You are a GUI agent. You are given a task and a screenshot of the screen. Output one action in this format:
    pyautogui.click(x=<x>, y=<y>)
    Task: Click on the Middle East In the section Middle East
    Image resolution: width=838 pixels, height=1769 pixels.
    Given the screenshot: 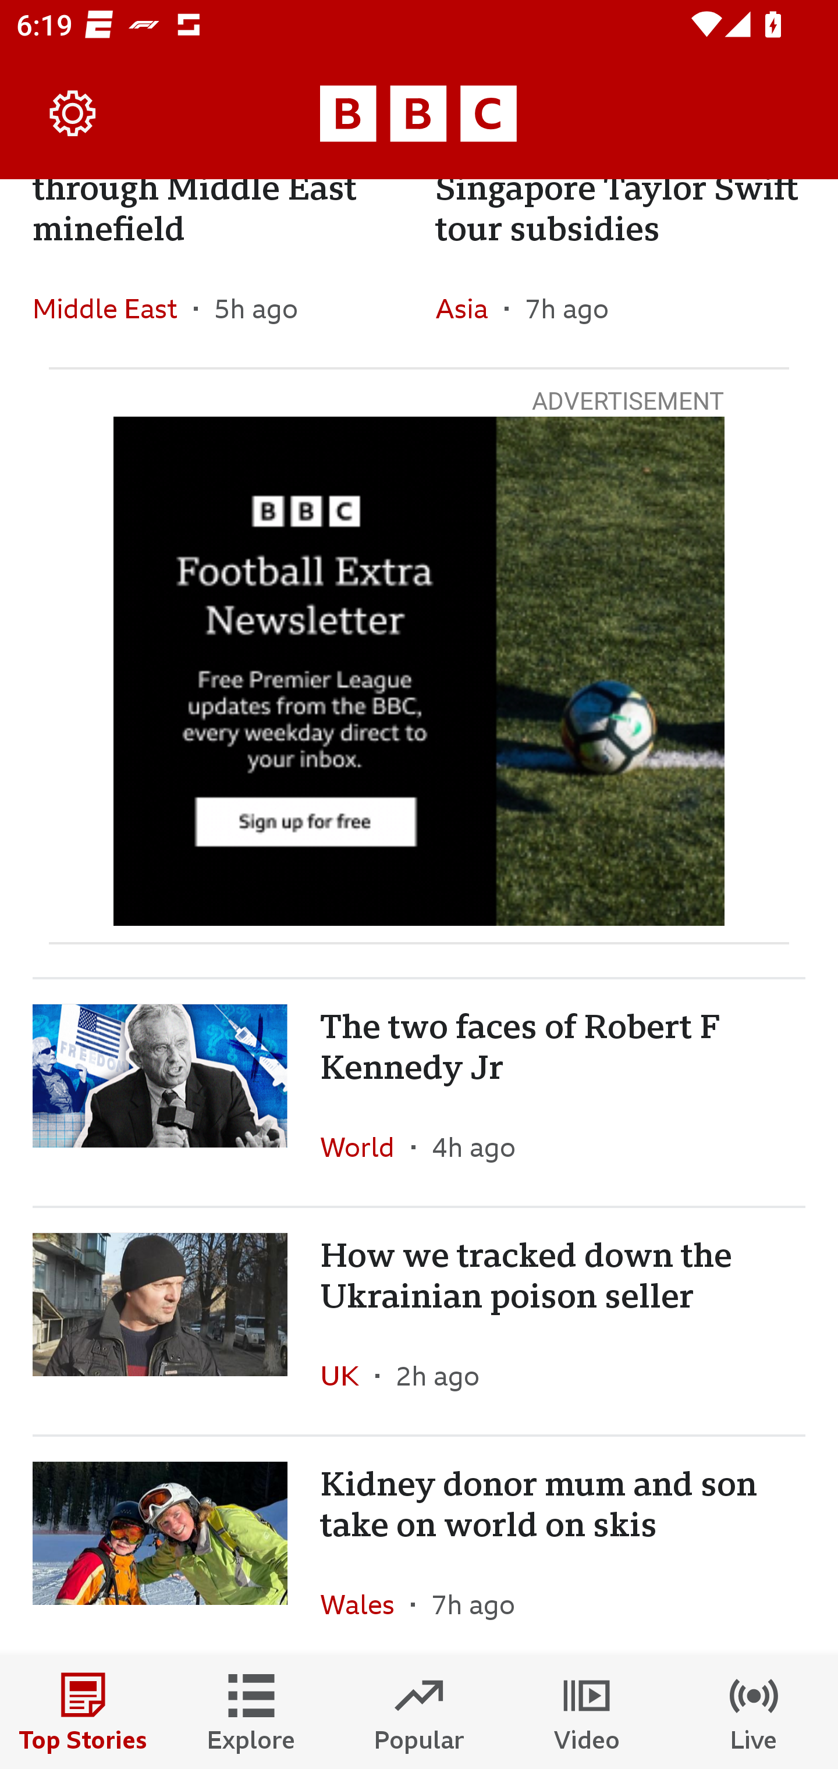 What is the action you would take?
    pyautogui.click(x=113, y=308)
    